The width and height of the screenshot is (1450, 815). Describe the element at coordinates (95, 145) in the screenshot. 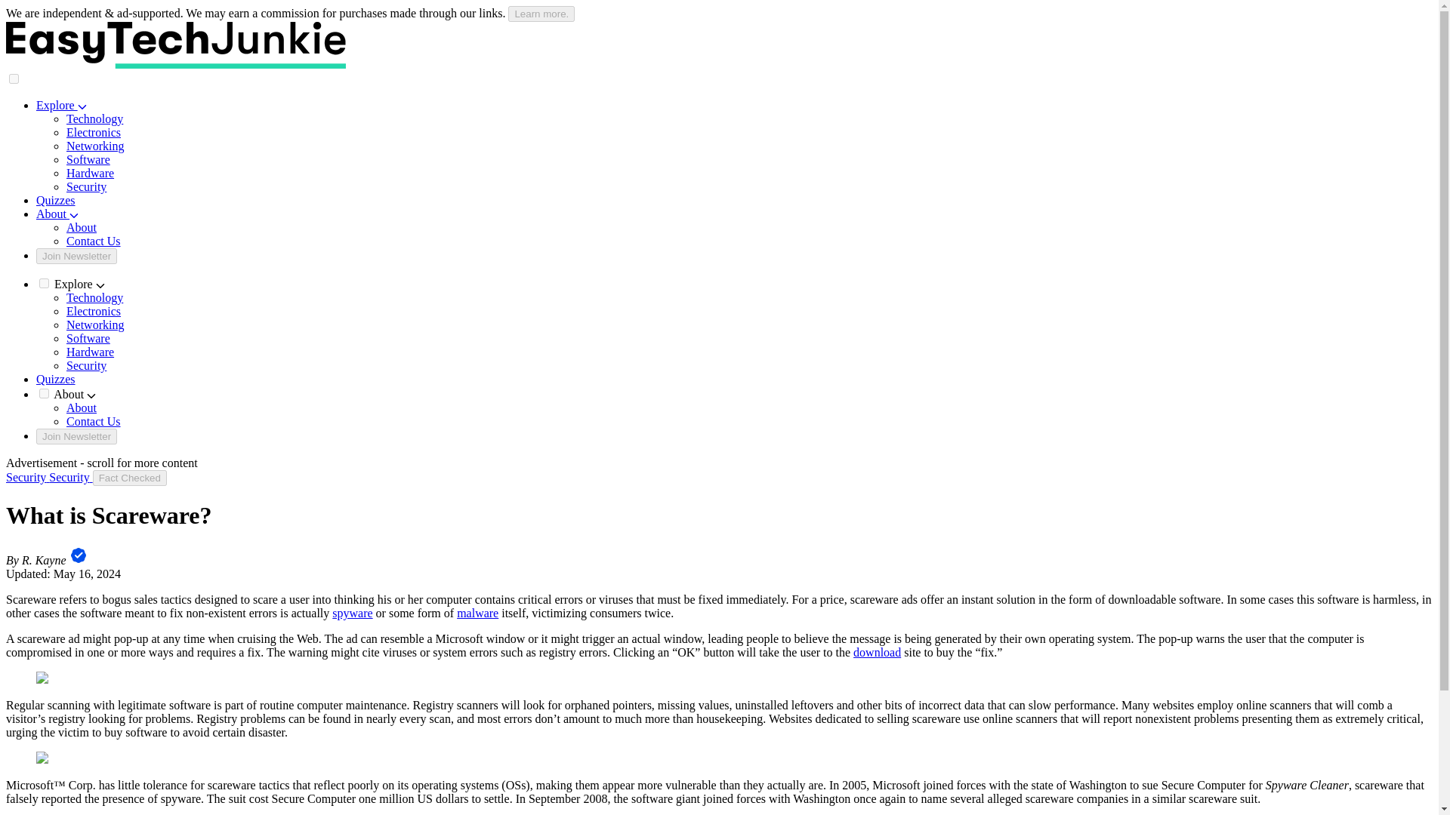

I see `Networking` at that location.